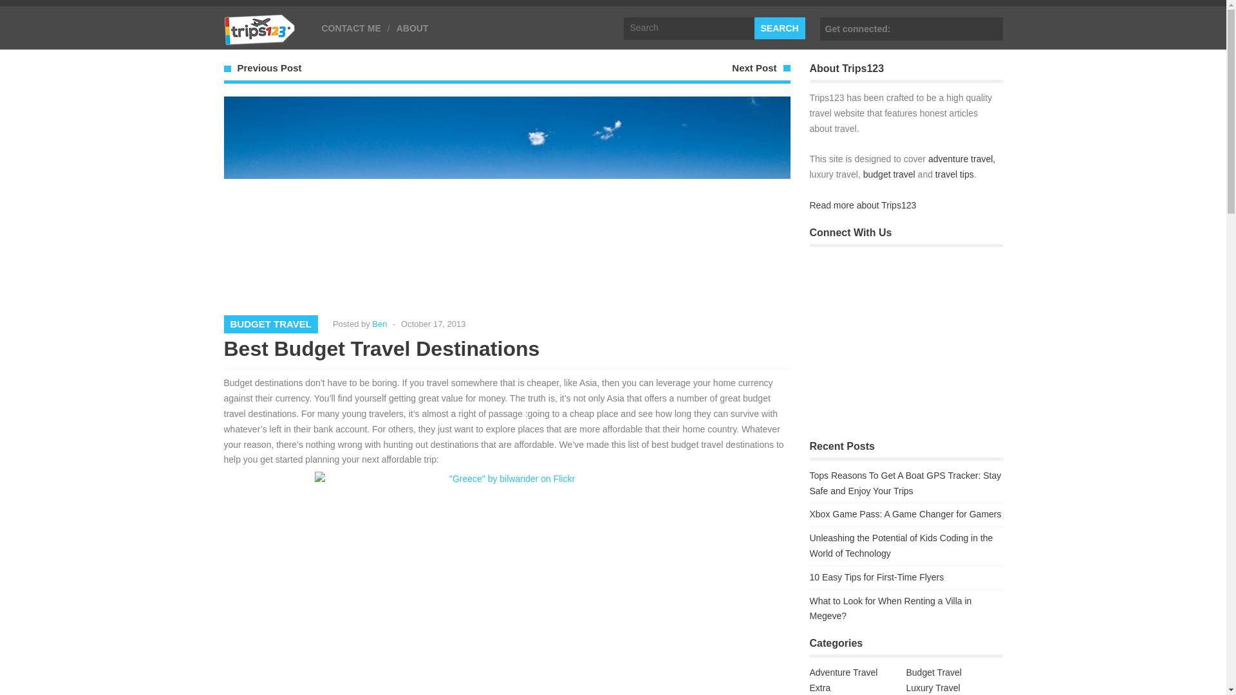 The width and height of the screenshot is (1236, 695). What do you see at coordinates (863, 205) in the screenshot?
I see `Read more about Trips123` at bounding box center [863, 205].